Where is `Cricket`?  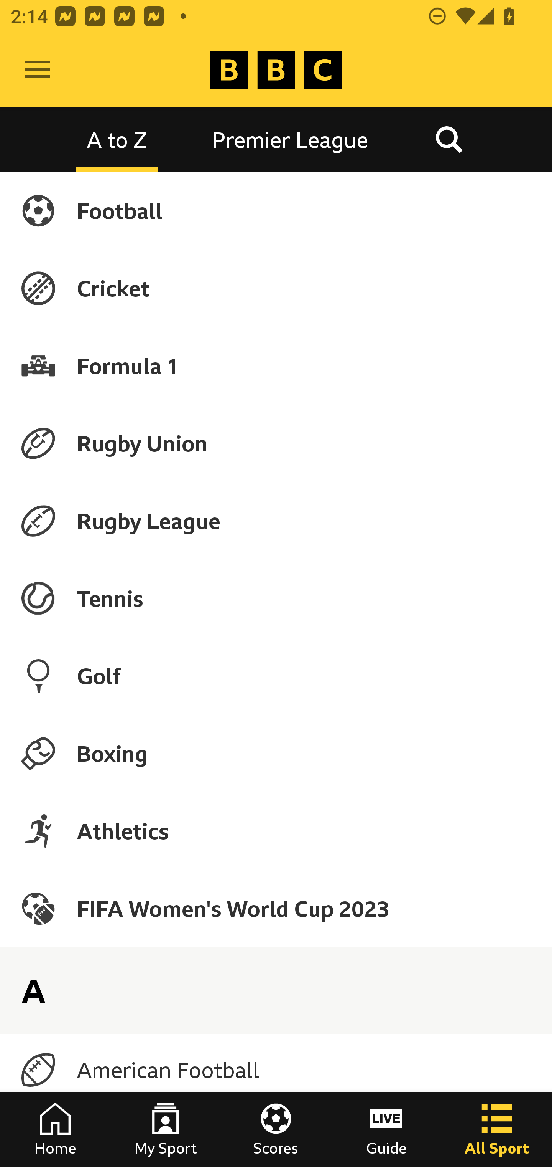 Cricket is located at coordinates (276, 288).